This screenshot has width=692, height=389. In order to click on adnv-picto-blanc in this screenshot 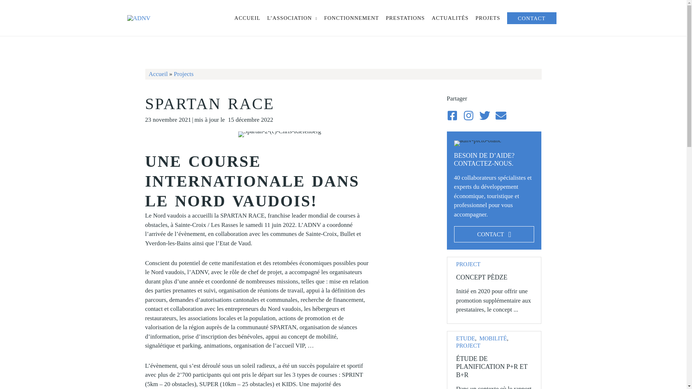, I will do `click(478, 143)`.